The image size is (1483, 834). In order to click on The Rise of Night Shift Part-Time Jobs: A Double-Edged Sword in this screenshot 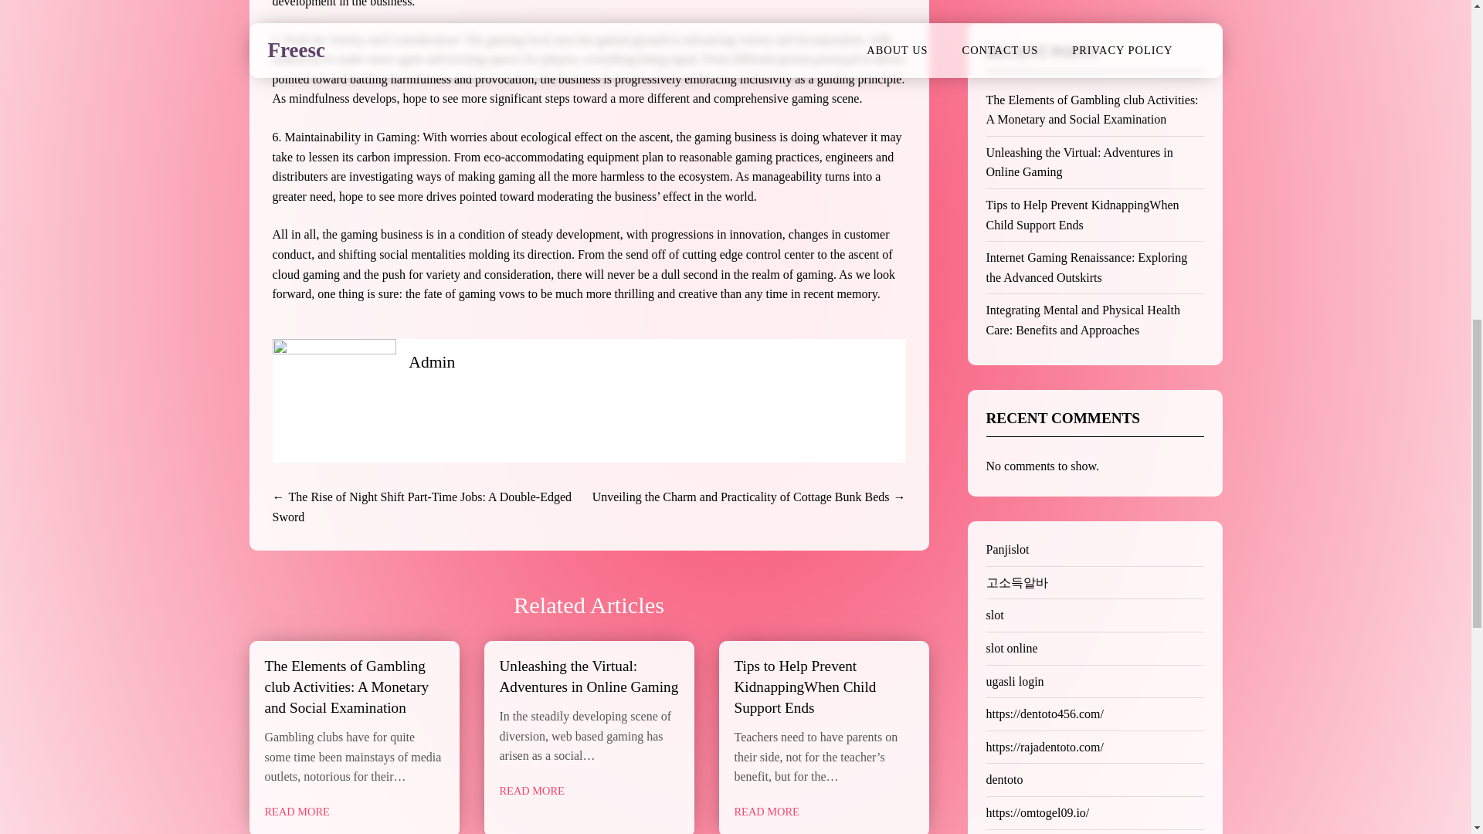, I will do `click(421, 507)`.